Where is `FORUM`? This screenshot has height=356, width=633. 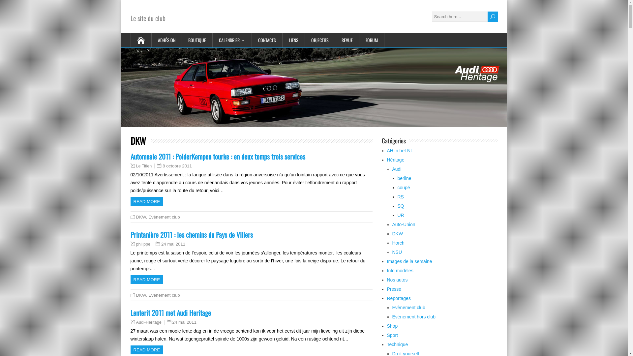 FORUM is located at coordinates (372, 40).